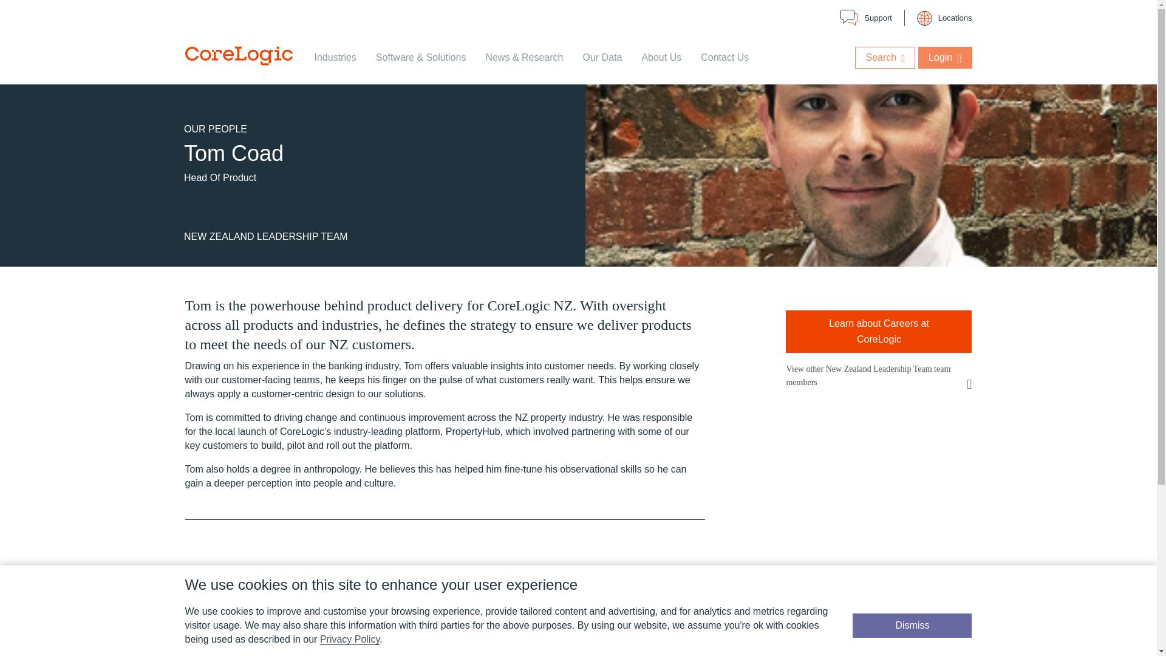  I want to click on Support, so click(865, 18).